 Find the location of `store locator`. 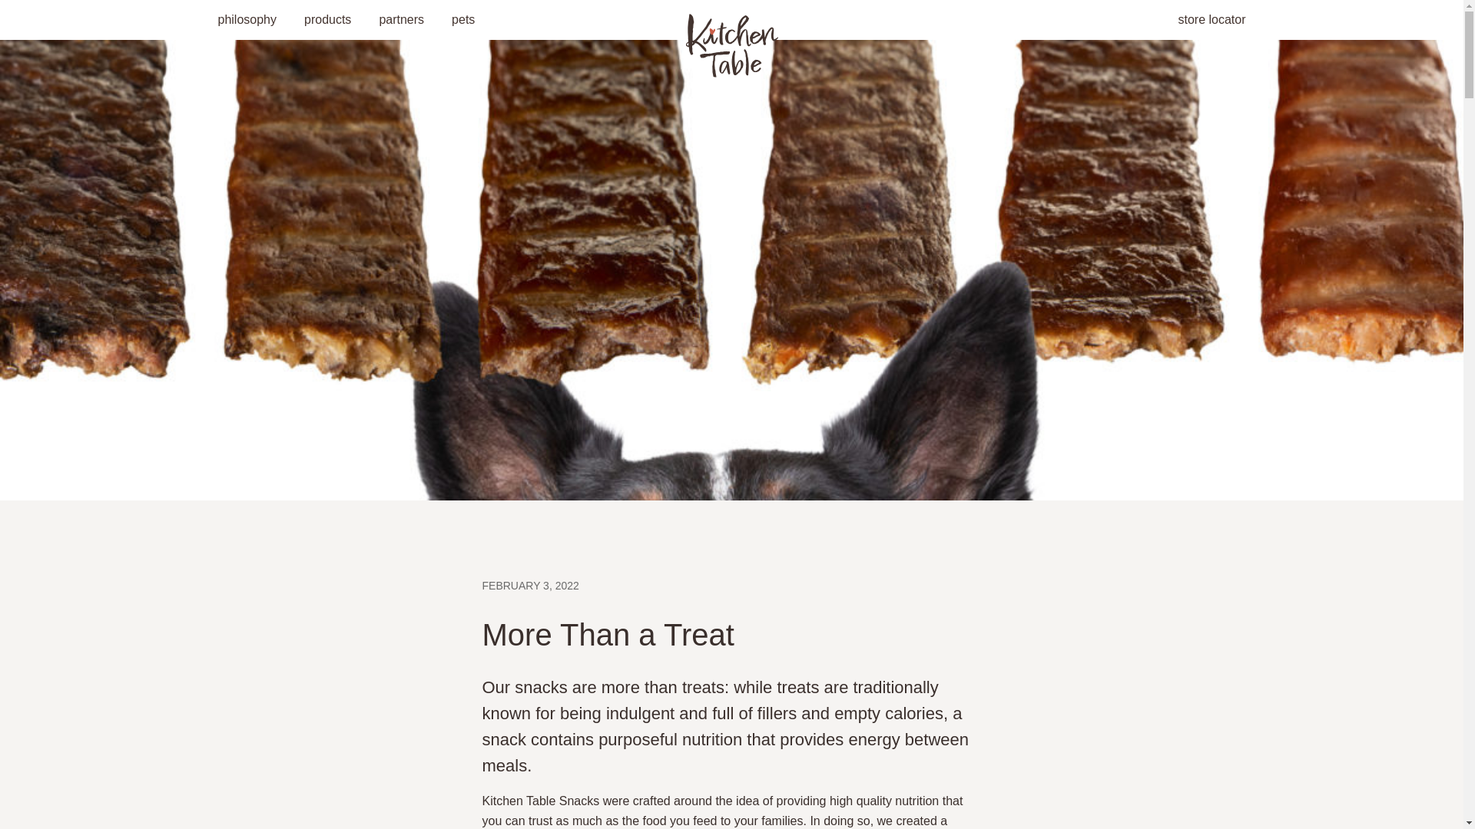

store locator is located at coordinates (1211, 20).